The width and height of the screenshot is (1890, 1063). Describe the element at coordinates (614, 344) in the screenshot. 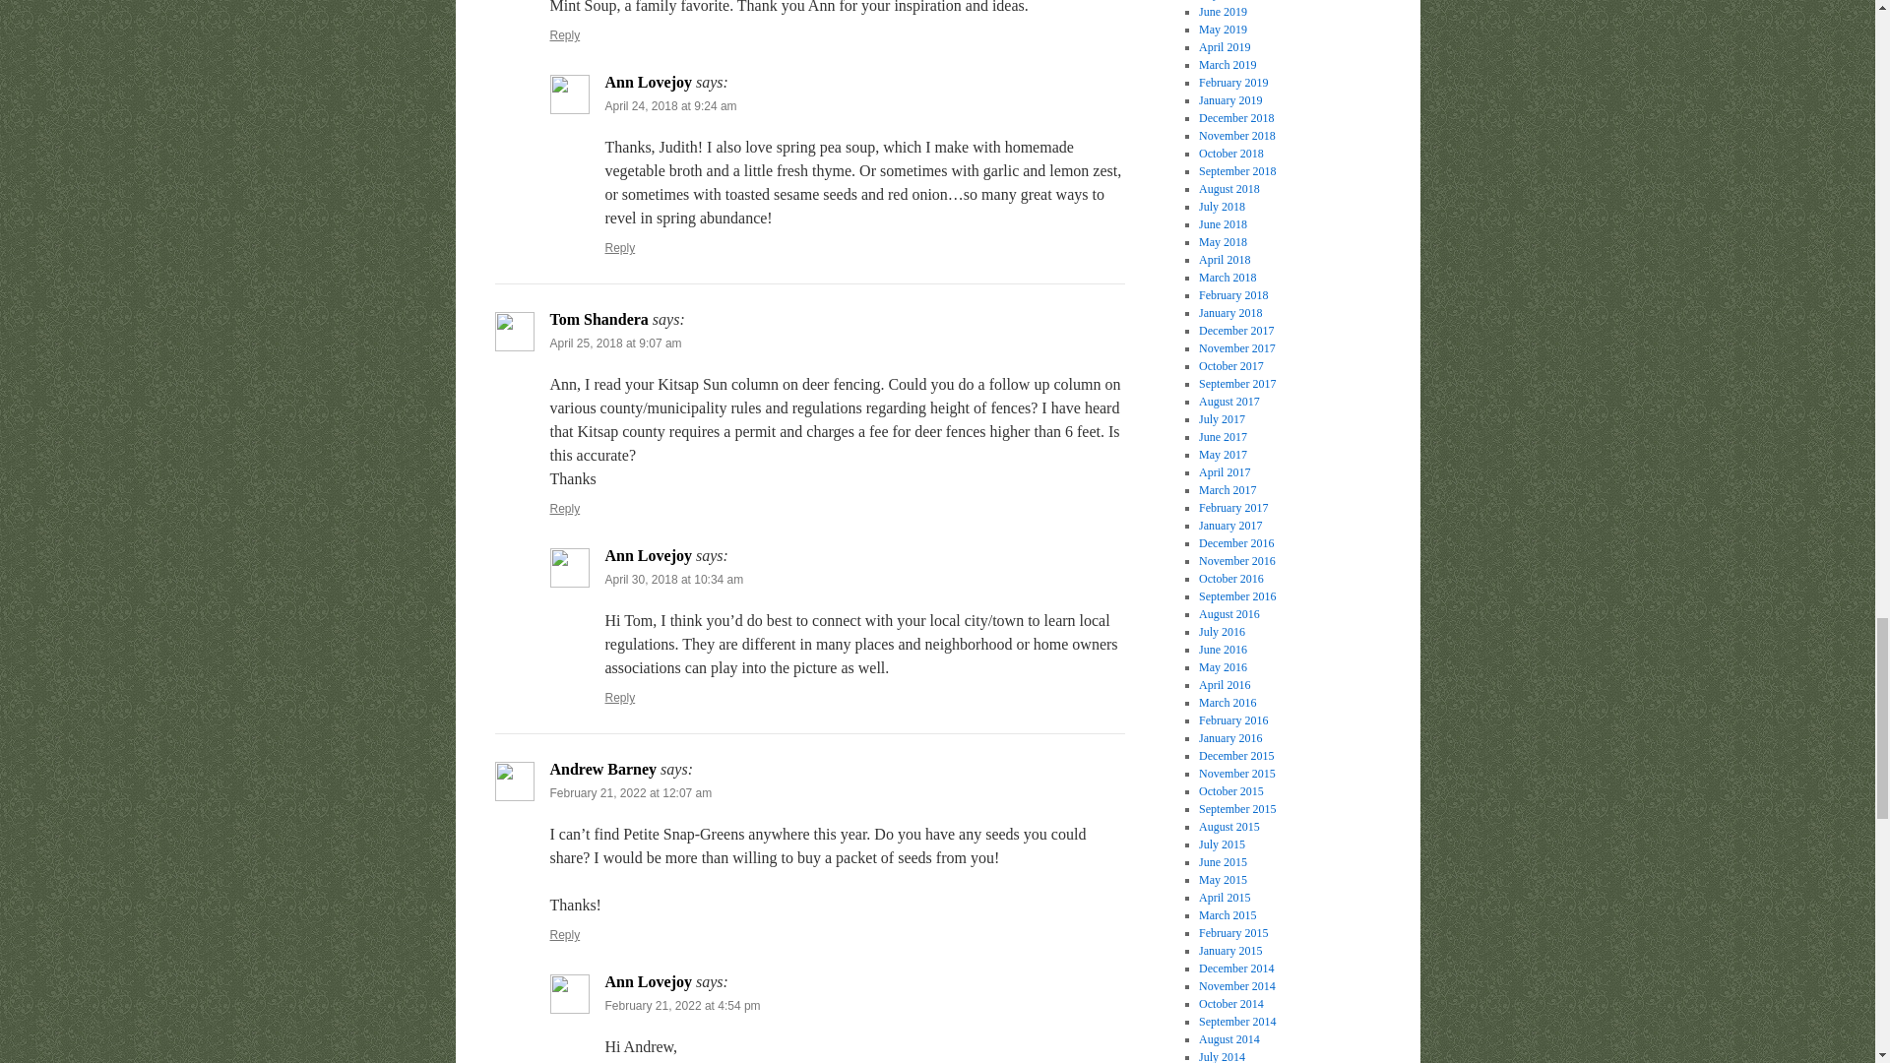

I see `April 25, 2018 at 9:07 am` at that location.